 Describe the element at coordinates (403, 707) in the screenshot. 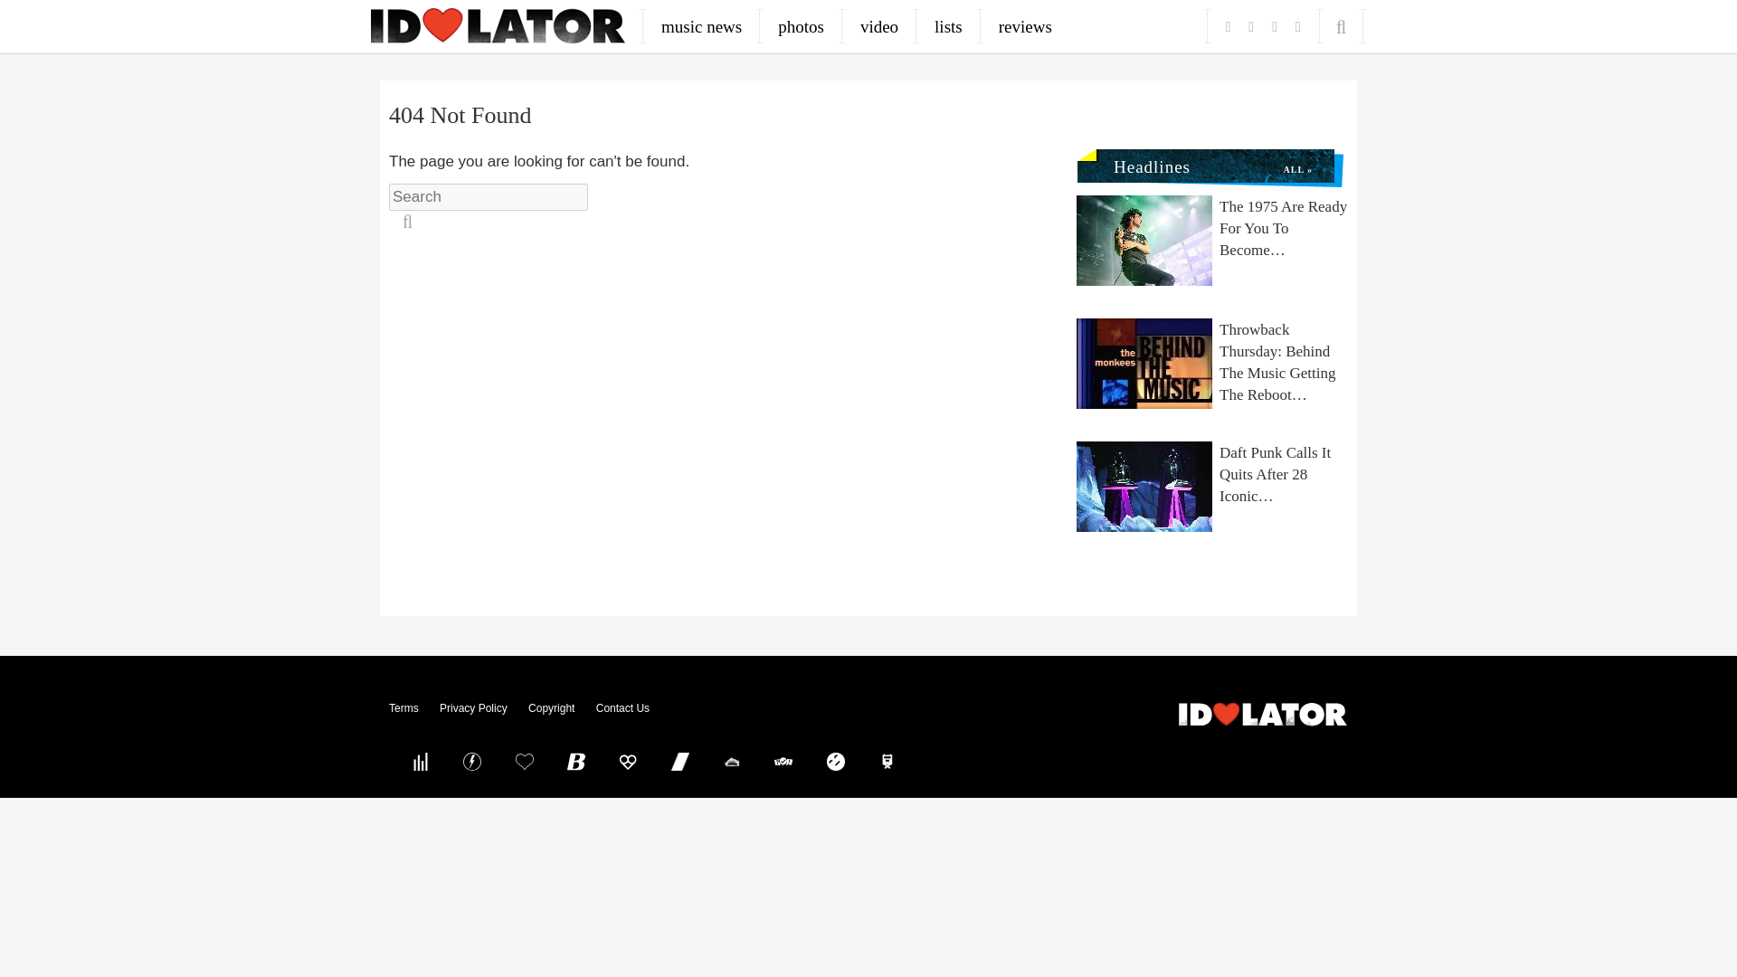

I see `Terms` at that location.